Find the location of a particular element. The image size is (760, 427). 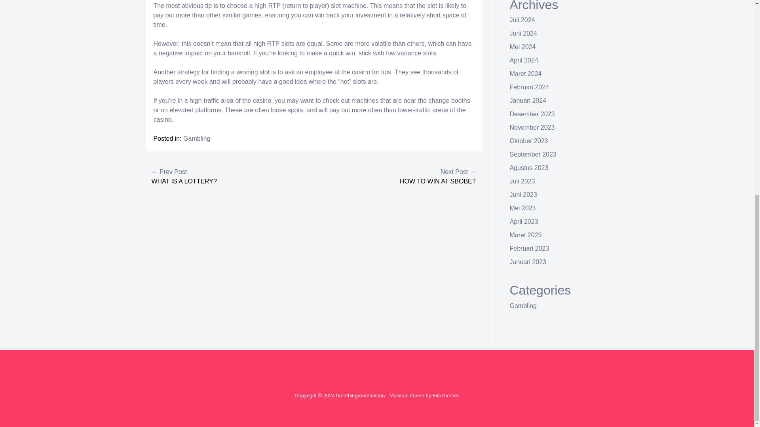

breathingroomboston is located at coordinates (360, 395).